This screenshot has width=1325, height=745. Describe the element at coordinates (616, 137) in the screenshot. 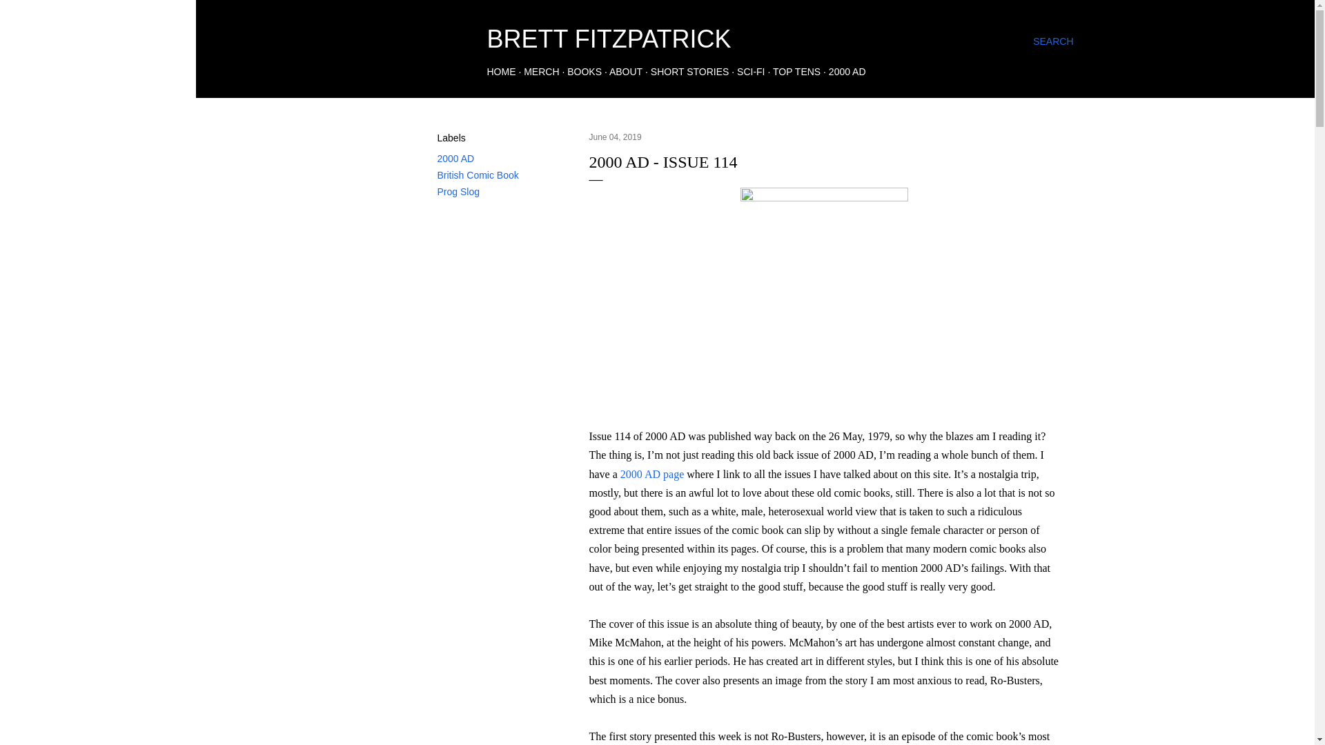

I see `June 04, 2019` at that location.